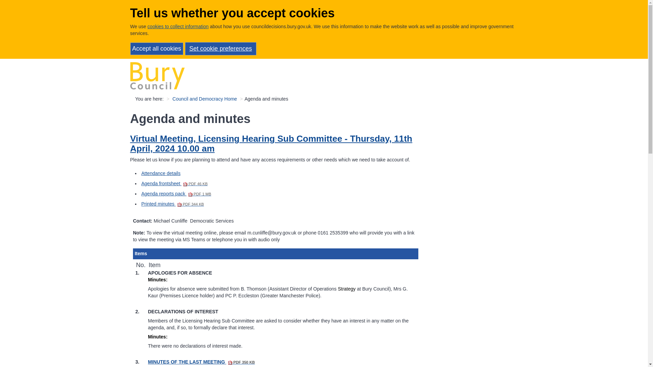  What do you see at coordinates (173, 204) in the screenshot?
I see `Printed minutes PDF 344 KB` at bounding box center [173, 204].